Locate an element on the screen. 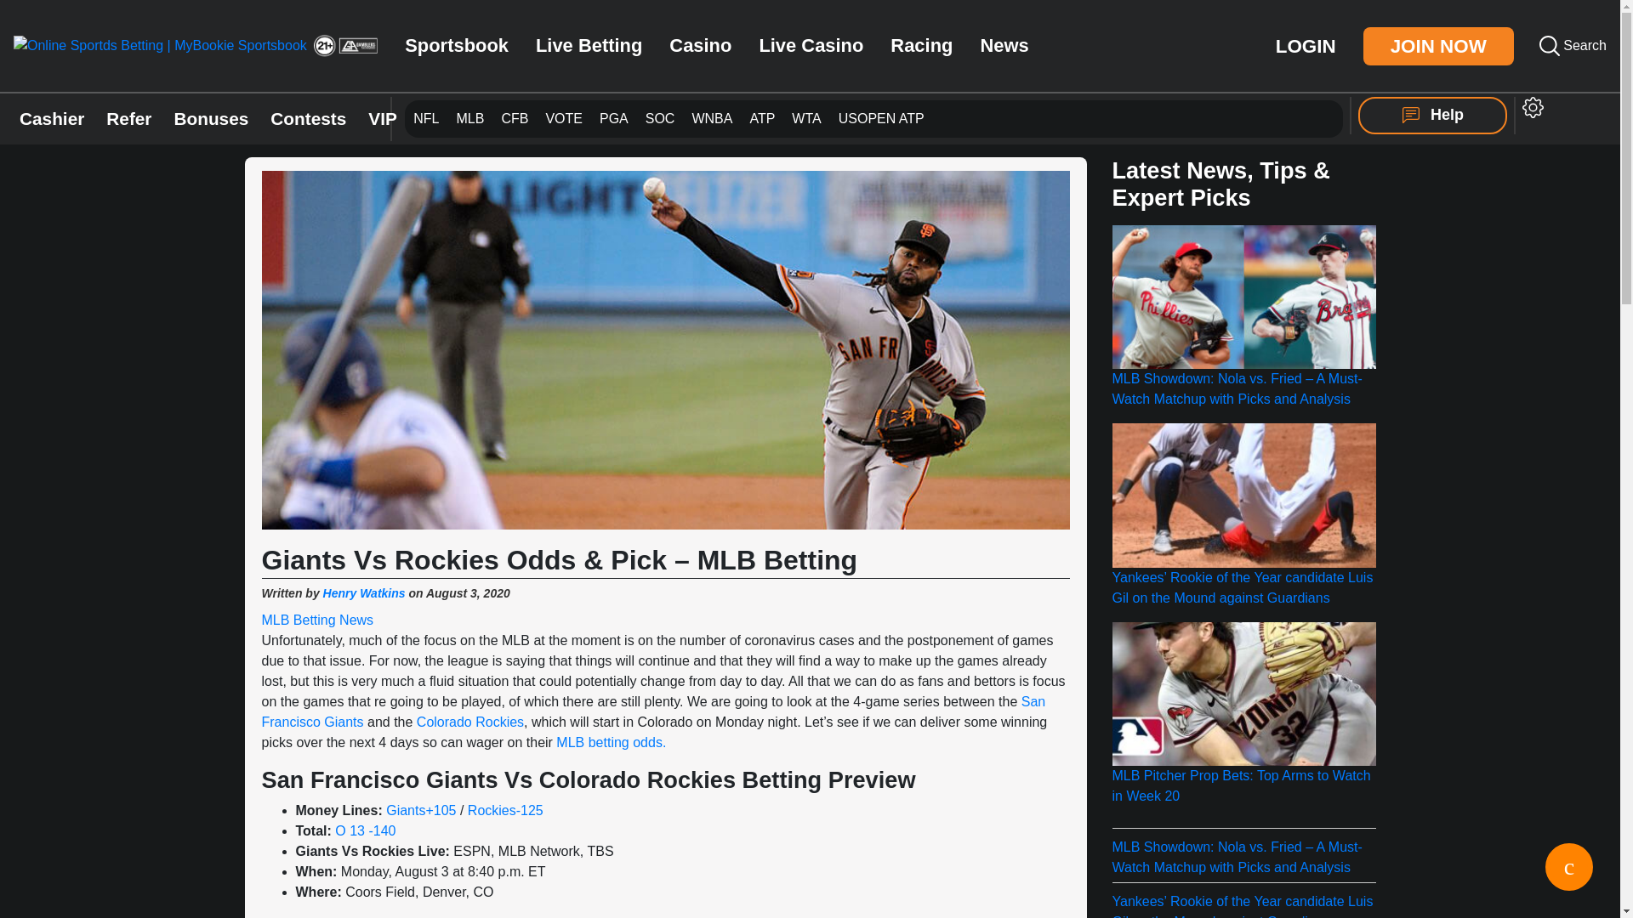  WTA is located at coordinates (806, 117).